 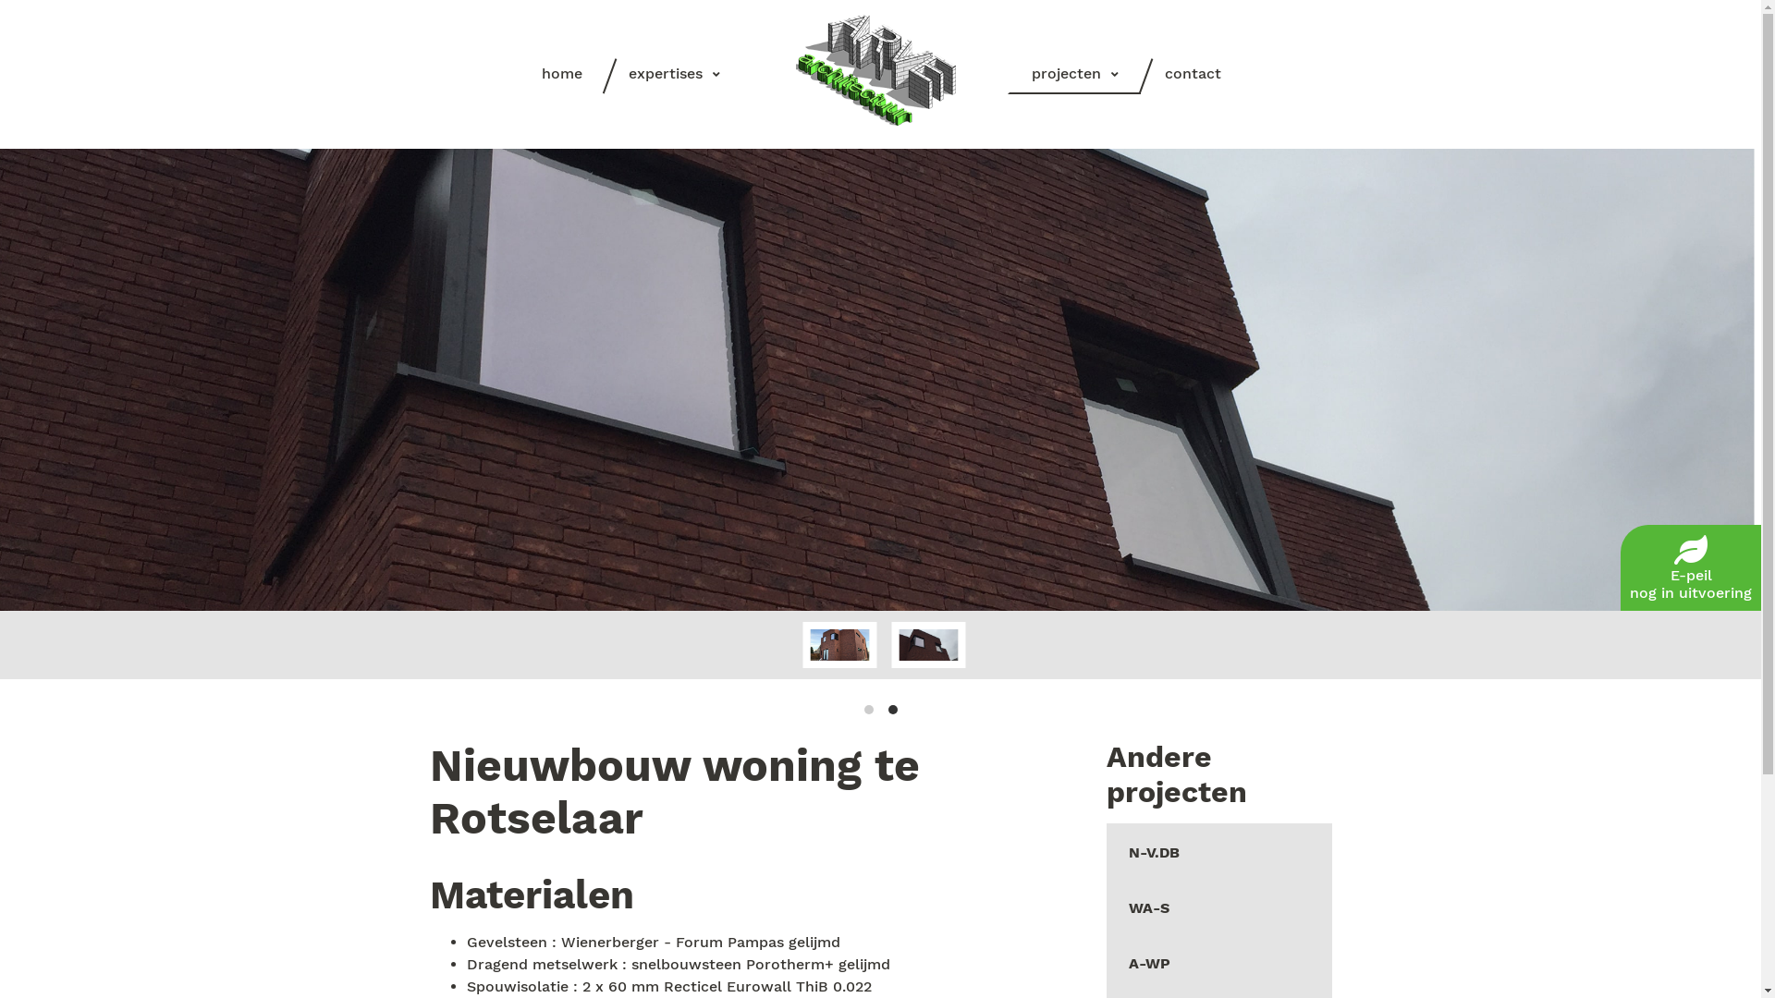 What do you see at coordinates (675, 74) in the screenshot?
I see `expertises` at bounding box center [675, 74].